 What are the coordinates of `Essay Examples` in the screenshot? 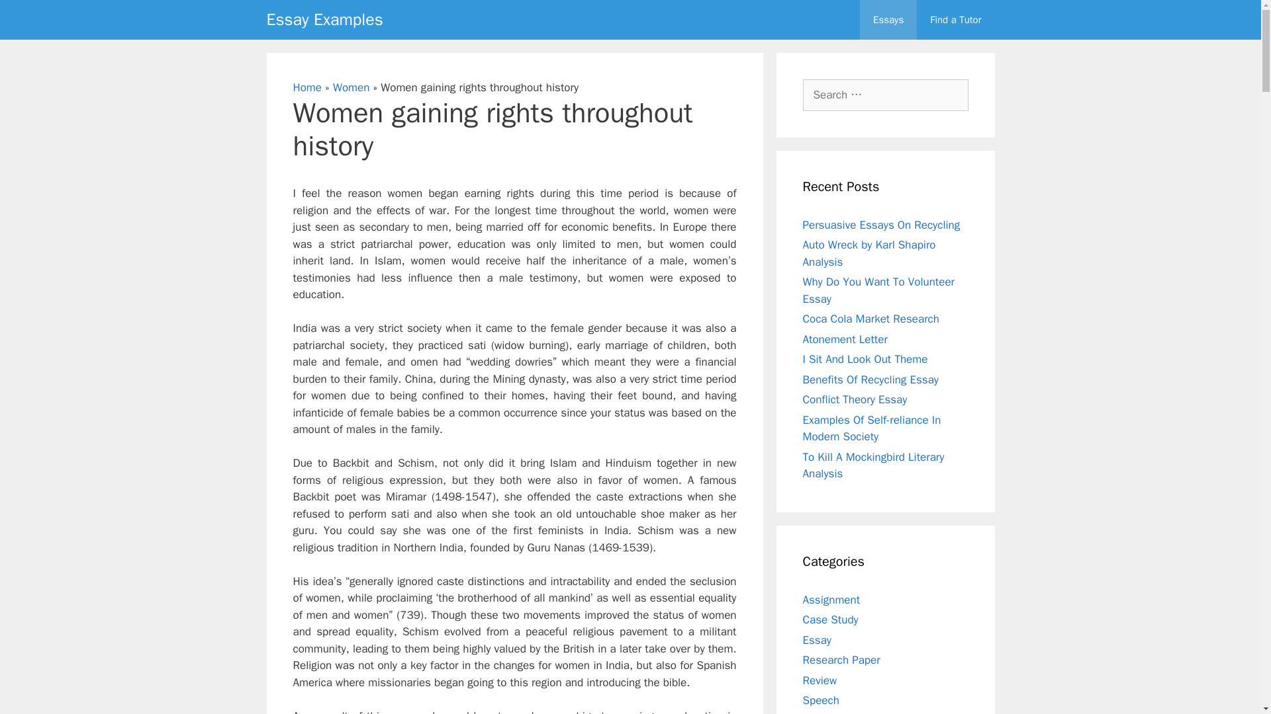 It's located at (324, 20).